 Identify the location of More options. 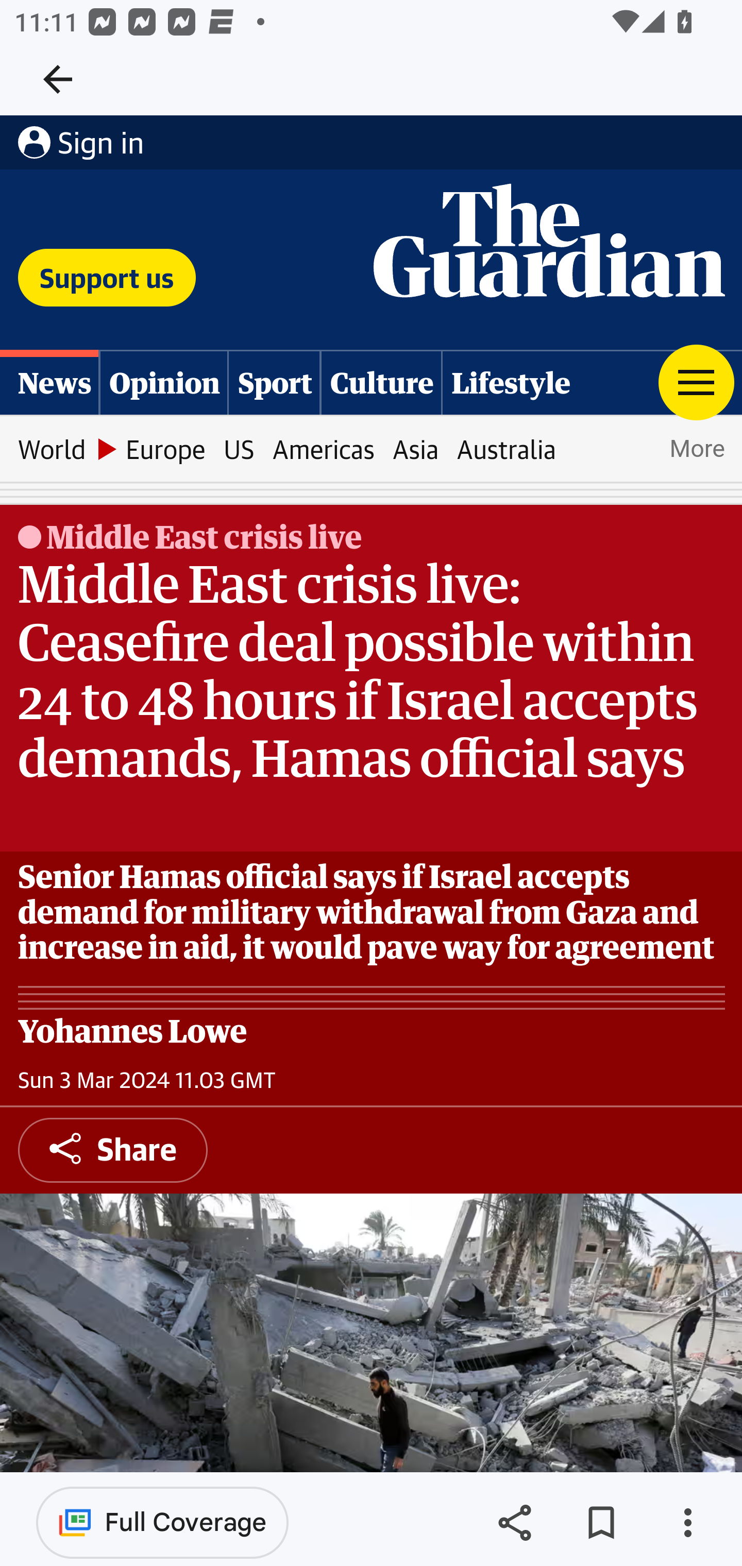
(687, 1523).